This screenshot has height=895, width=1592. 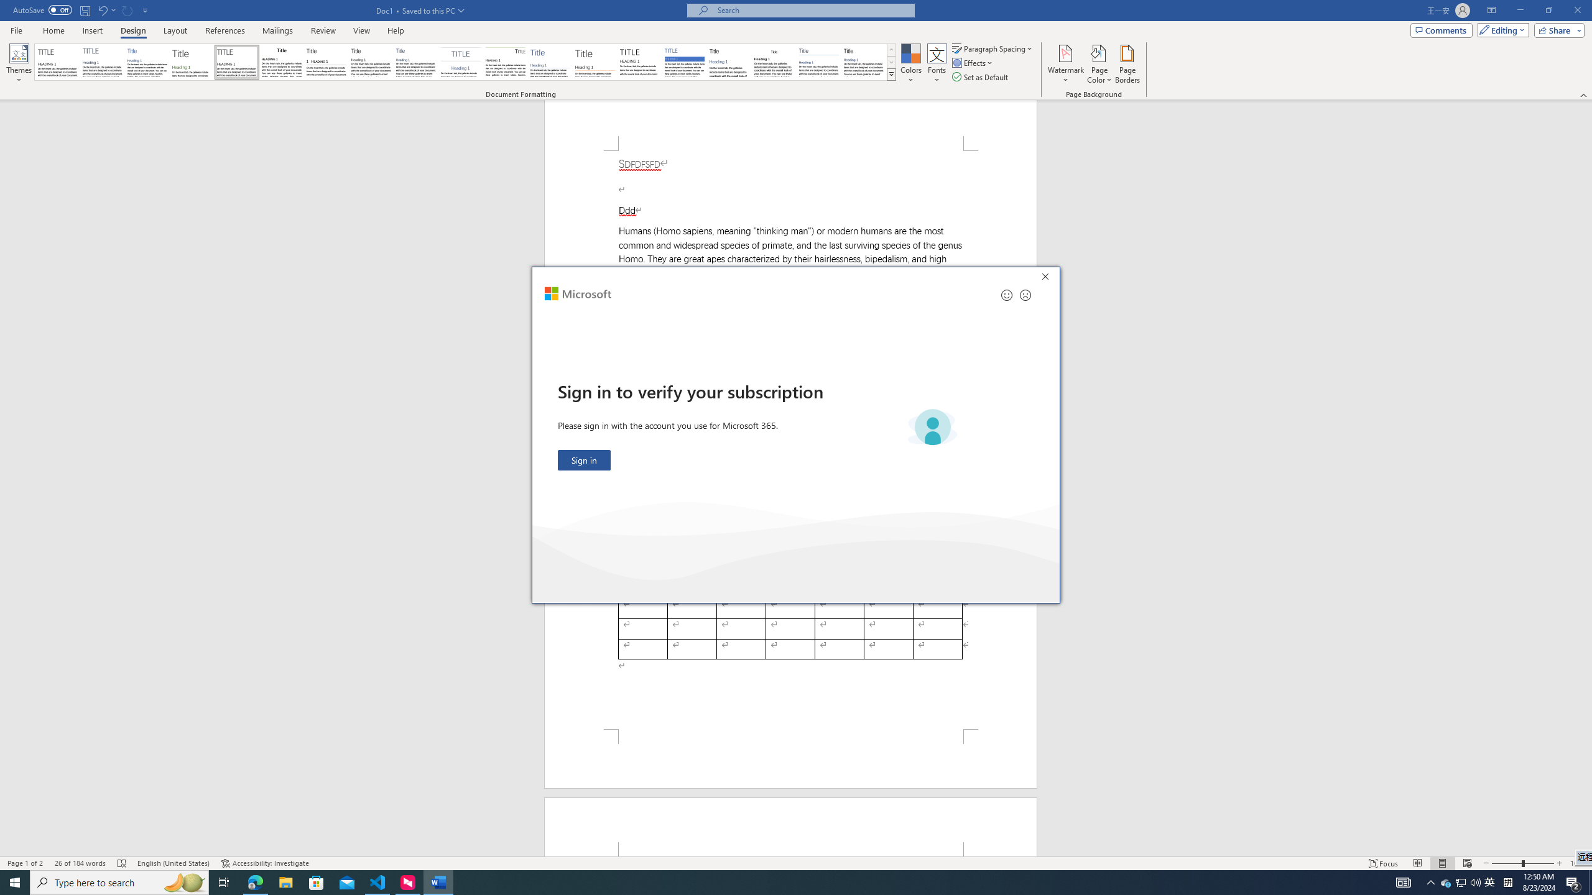 What do you see at coordinates (1578, 863) in the screenshot?
I see `Zoom 100%` at bounding box center [1578, 863].